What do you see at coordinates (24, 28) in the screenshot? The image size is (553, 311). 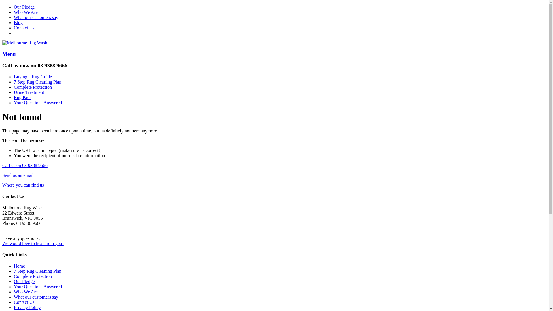 I see `Contact Us` at bounding box center [24, 28].